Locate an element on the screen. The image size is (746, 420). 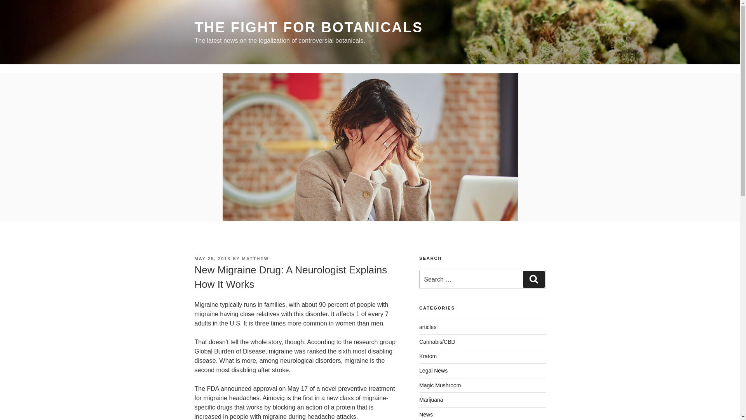
Legal News is located at coordinates (434, 371).